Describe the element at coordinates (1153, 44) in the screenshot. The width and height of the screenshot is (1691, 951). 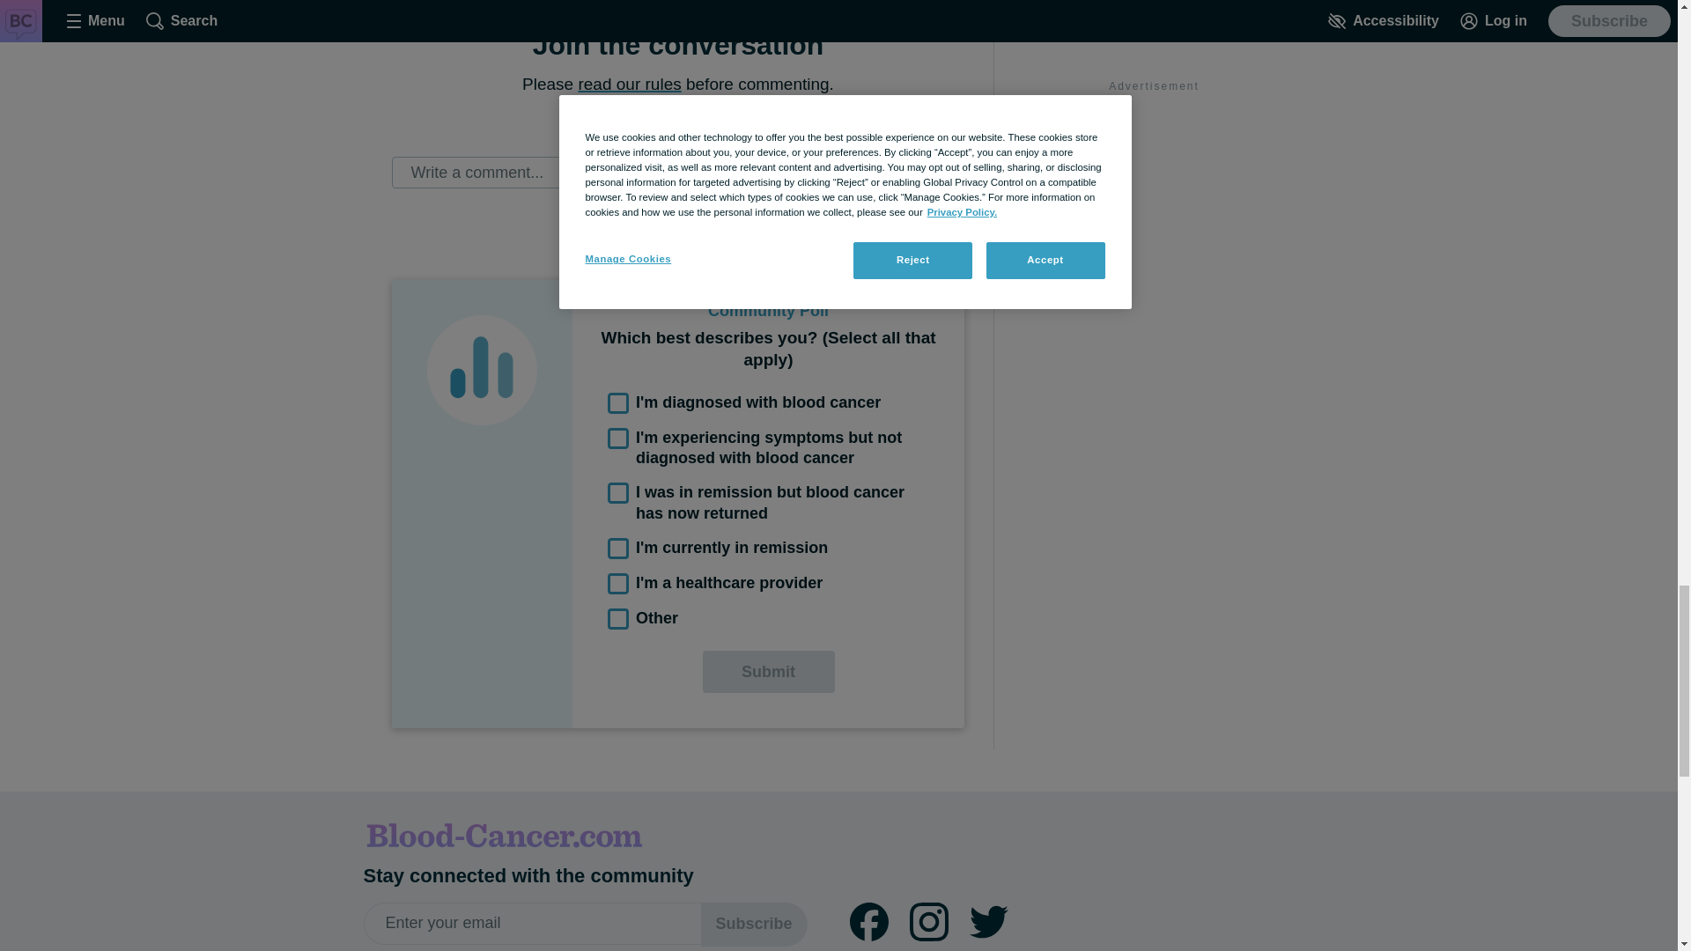
I see `3rd party ad content` at that location.